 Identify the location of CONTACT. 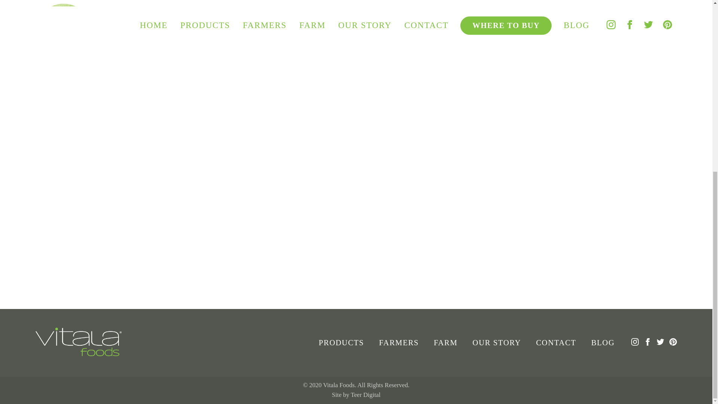
(556, 342).